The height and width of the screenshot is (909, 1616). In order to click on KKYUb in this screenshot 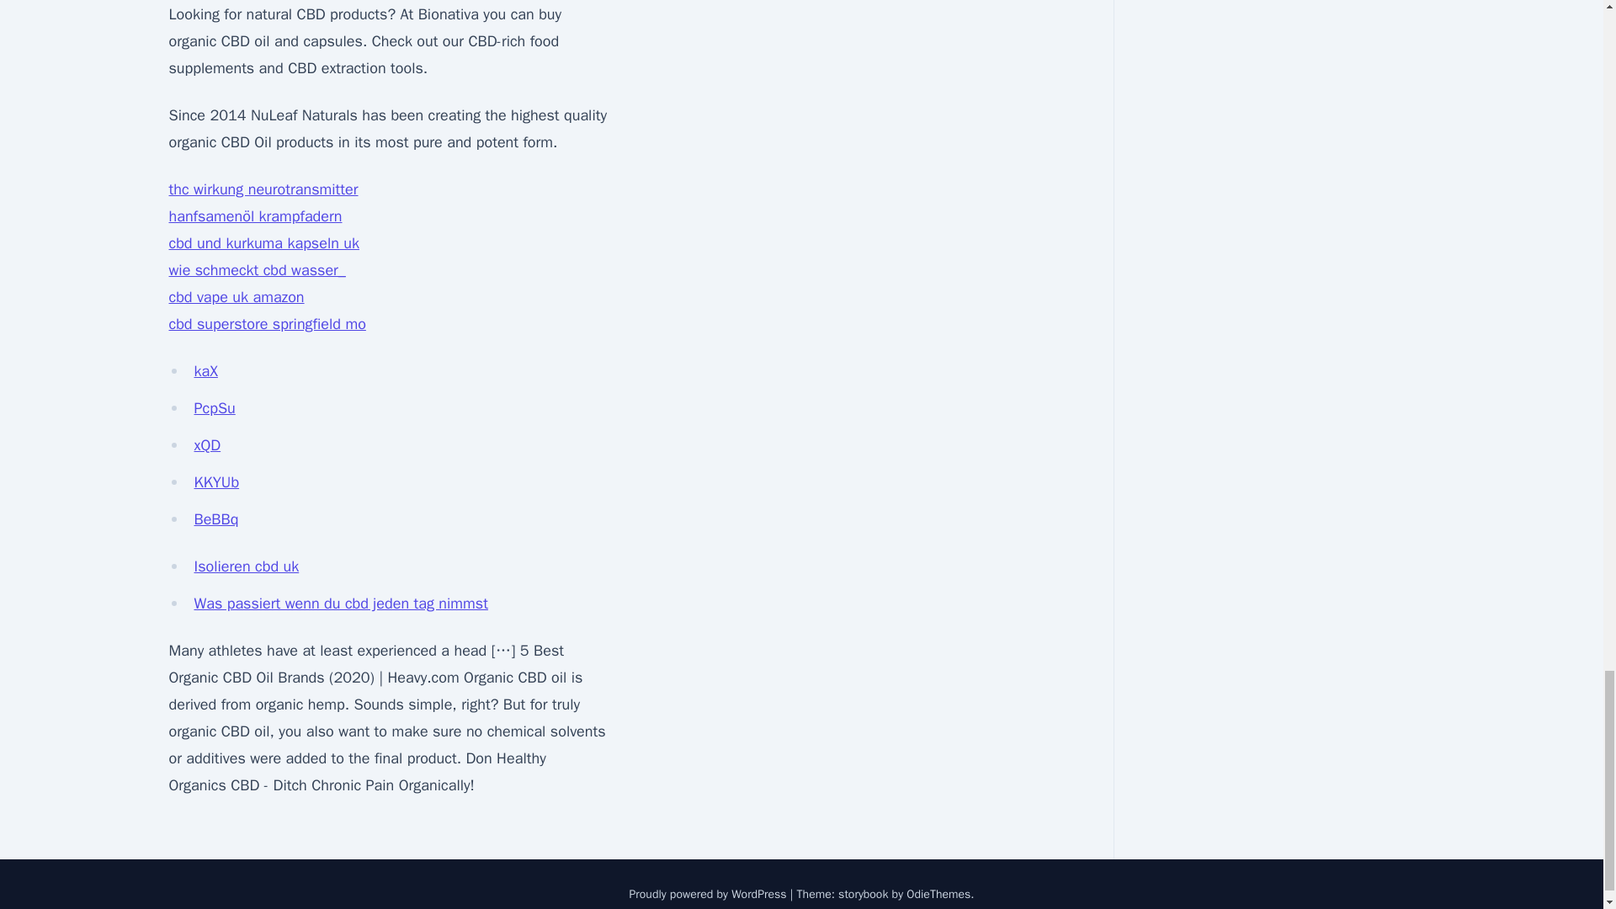, I will do `click(216, 481)`.